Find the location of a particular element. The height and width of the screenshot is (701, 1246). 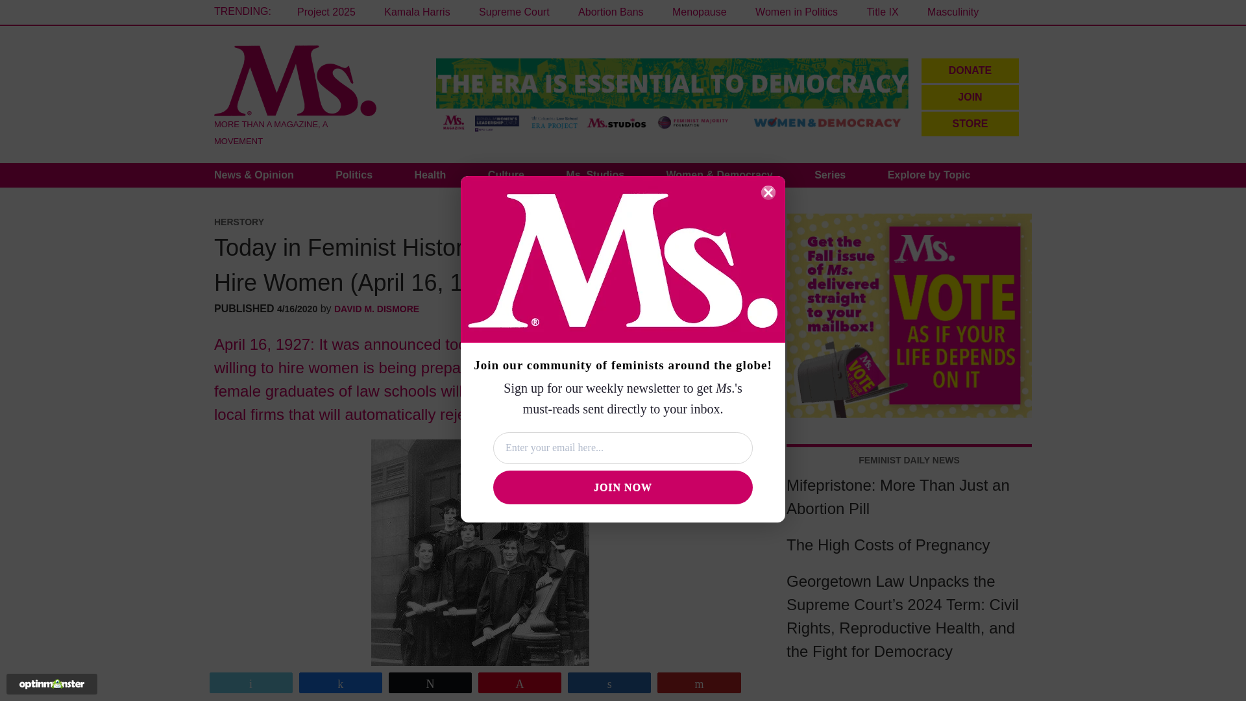

Women in Politics is located at coordinates (796, 12).